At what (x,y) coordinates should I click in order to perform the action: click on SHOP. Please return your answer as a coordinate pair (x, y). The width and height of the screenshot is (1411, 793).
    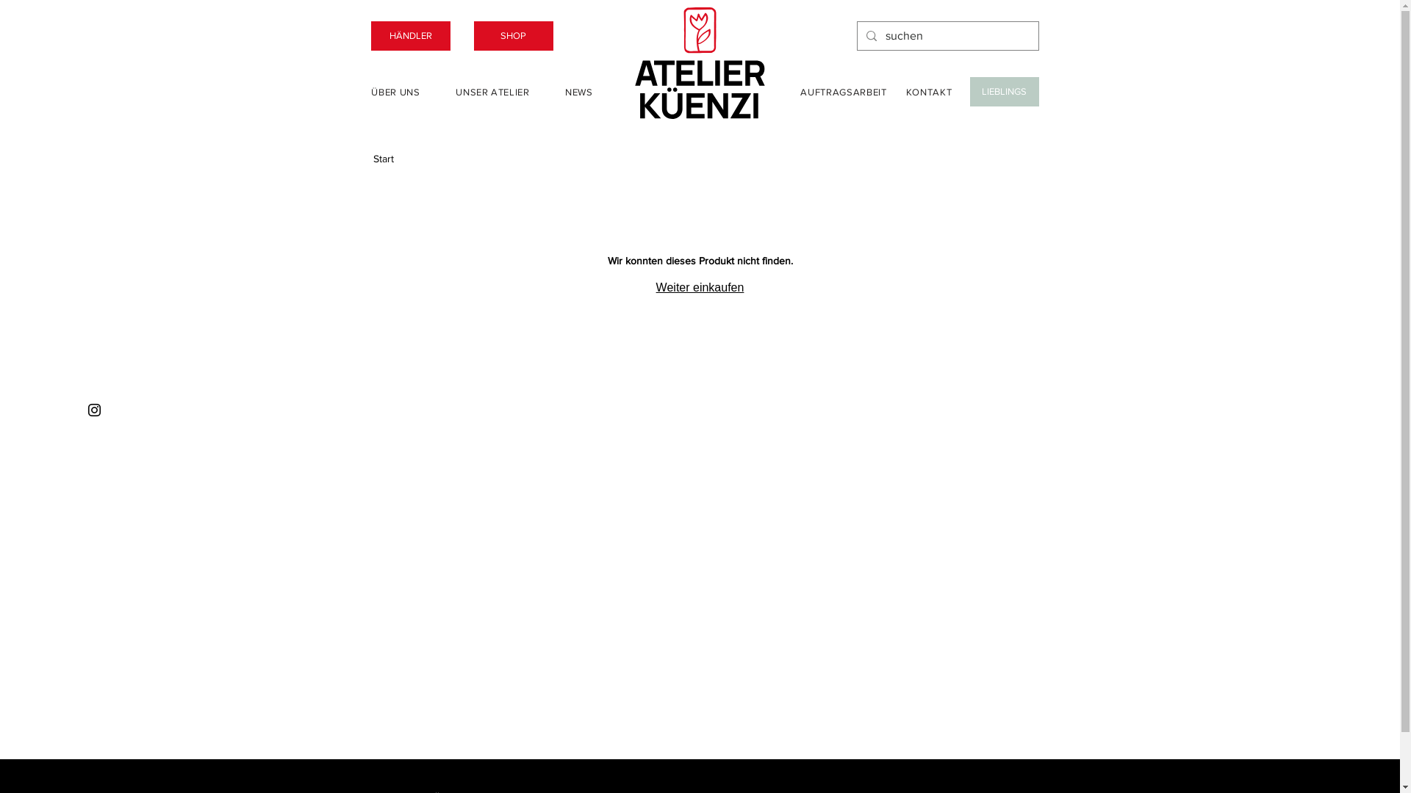
    Looking at the image, I should click on (513, 36).